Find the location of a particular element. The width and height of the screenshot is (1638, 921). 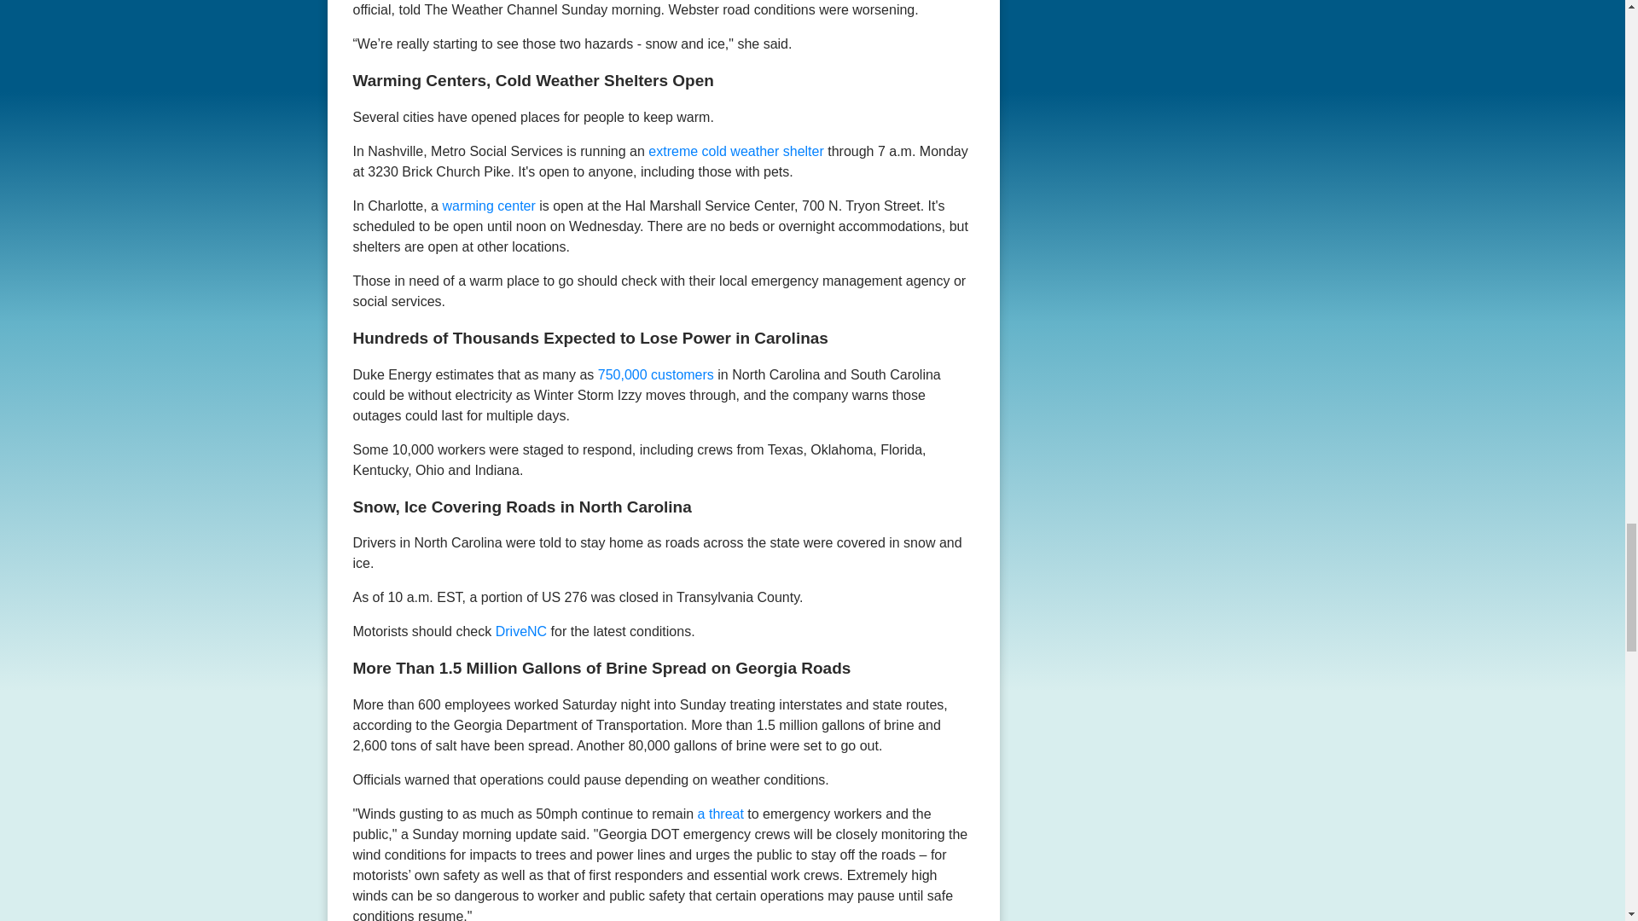

DriveNC is located at coordinates (521, 631).